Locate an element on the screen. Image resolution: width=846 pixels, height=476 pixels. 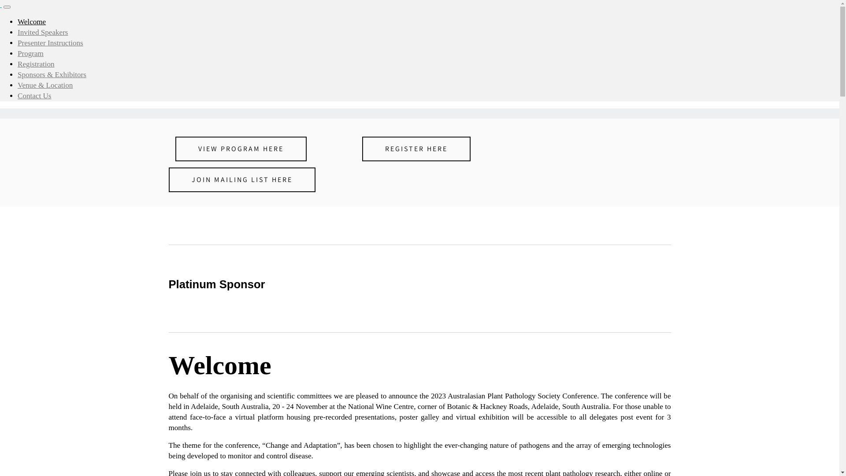
Presenter Instructions is located at coordinates (50, 43).